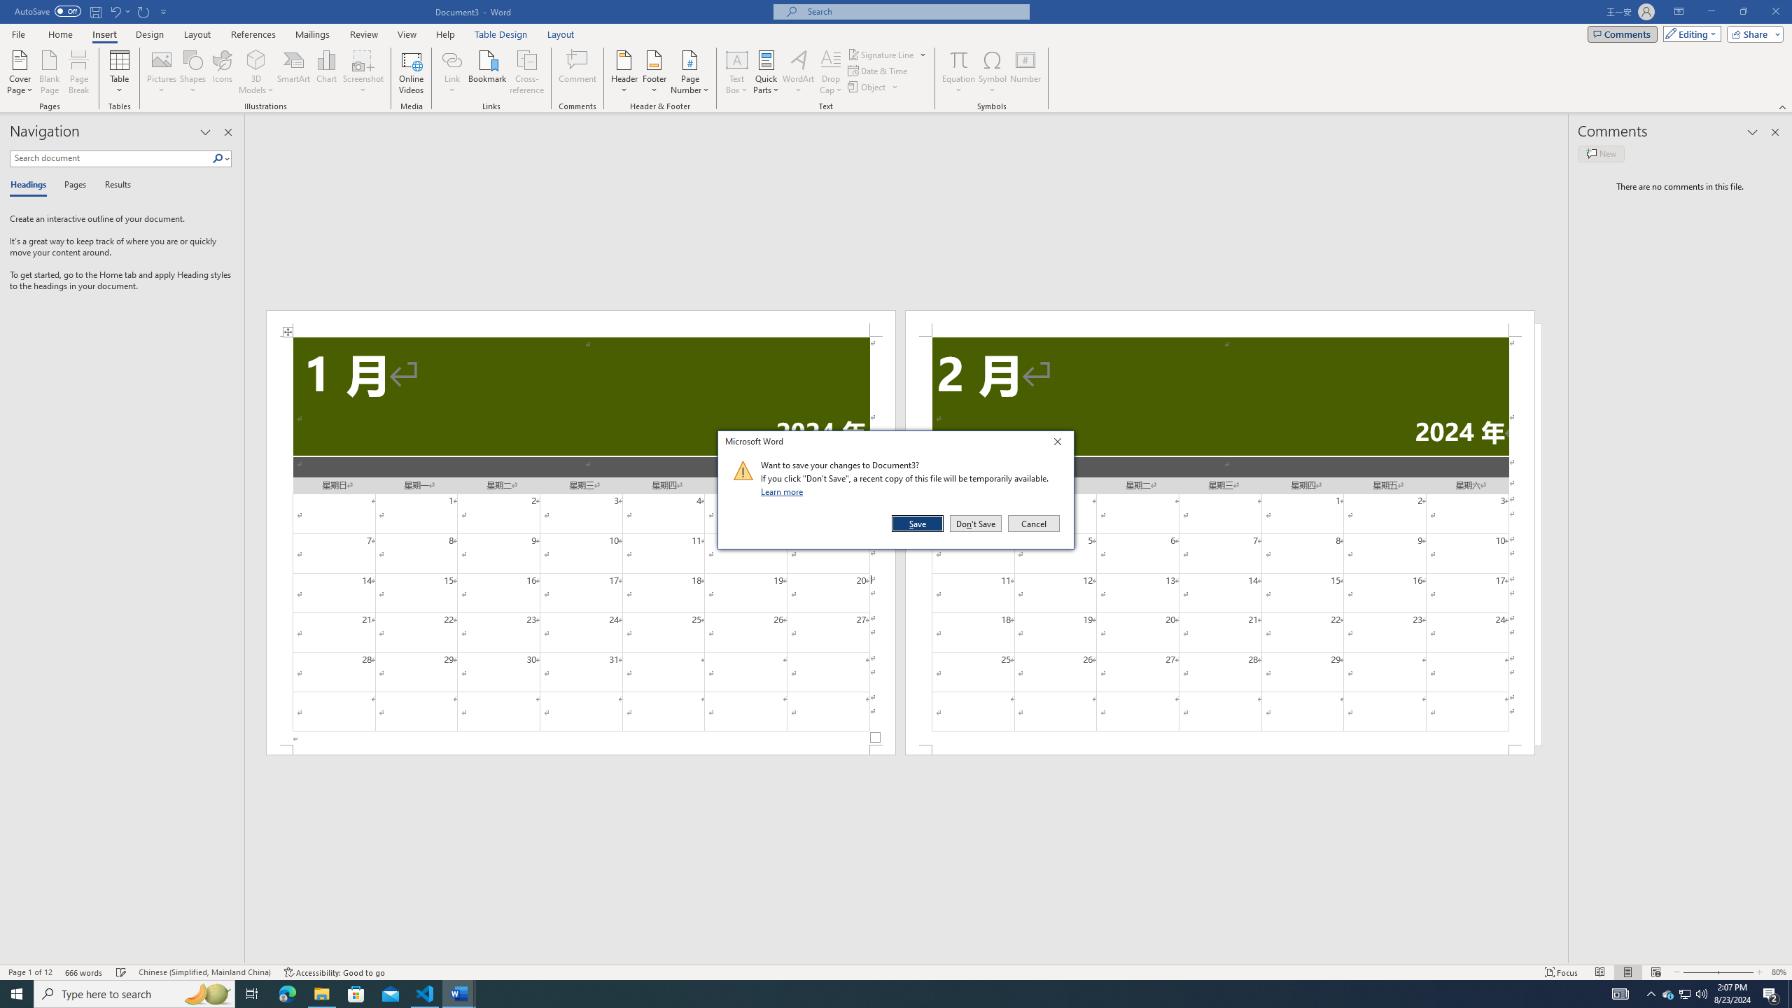 The image size is (1792, 1008). What do you see at coordinates (888, 55) in the screenshot?
I see `Signature Line` at bounding box center [888, 55].